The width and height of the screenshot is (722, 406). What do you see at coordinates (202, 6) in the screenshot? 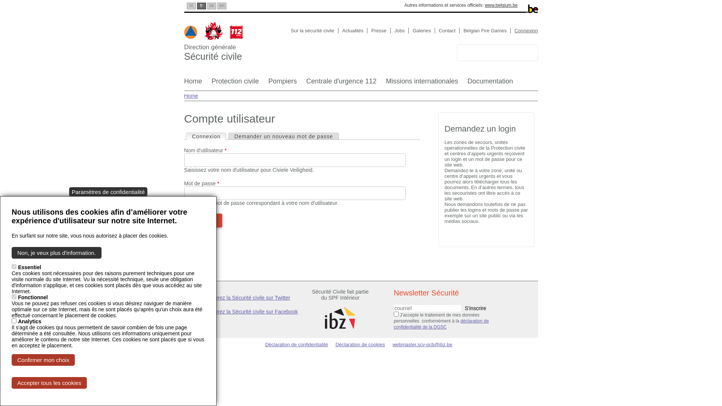
I see `fr` at bounding box center [202, 6].